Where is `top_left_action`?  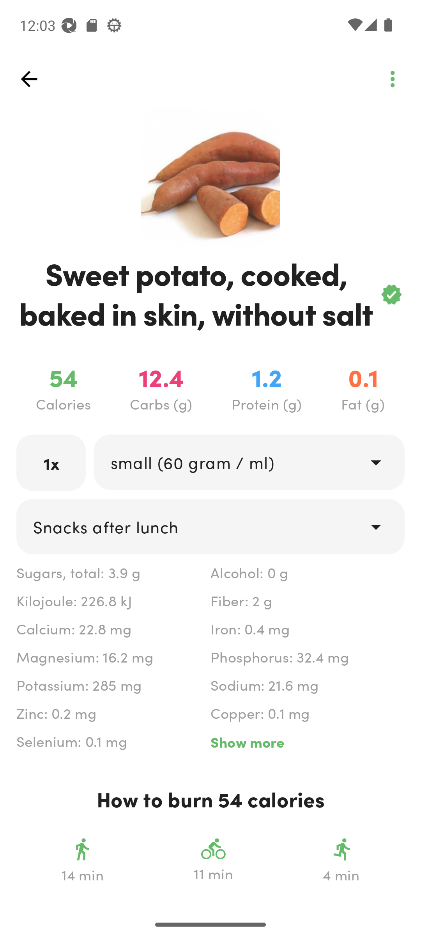 top_left_action is located at coordinates (392, 79).